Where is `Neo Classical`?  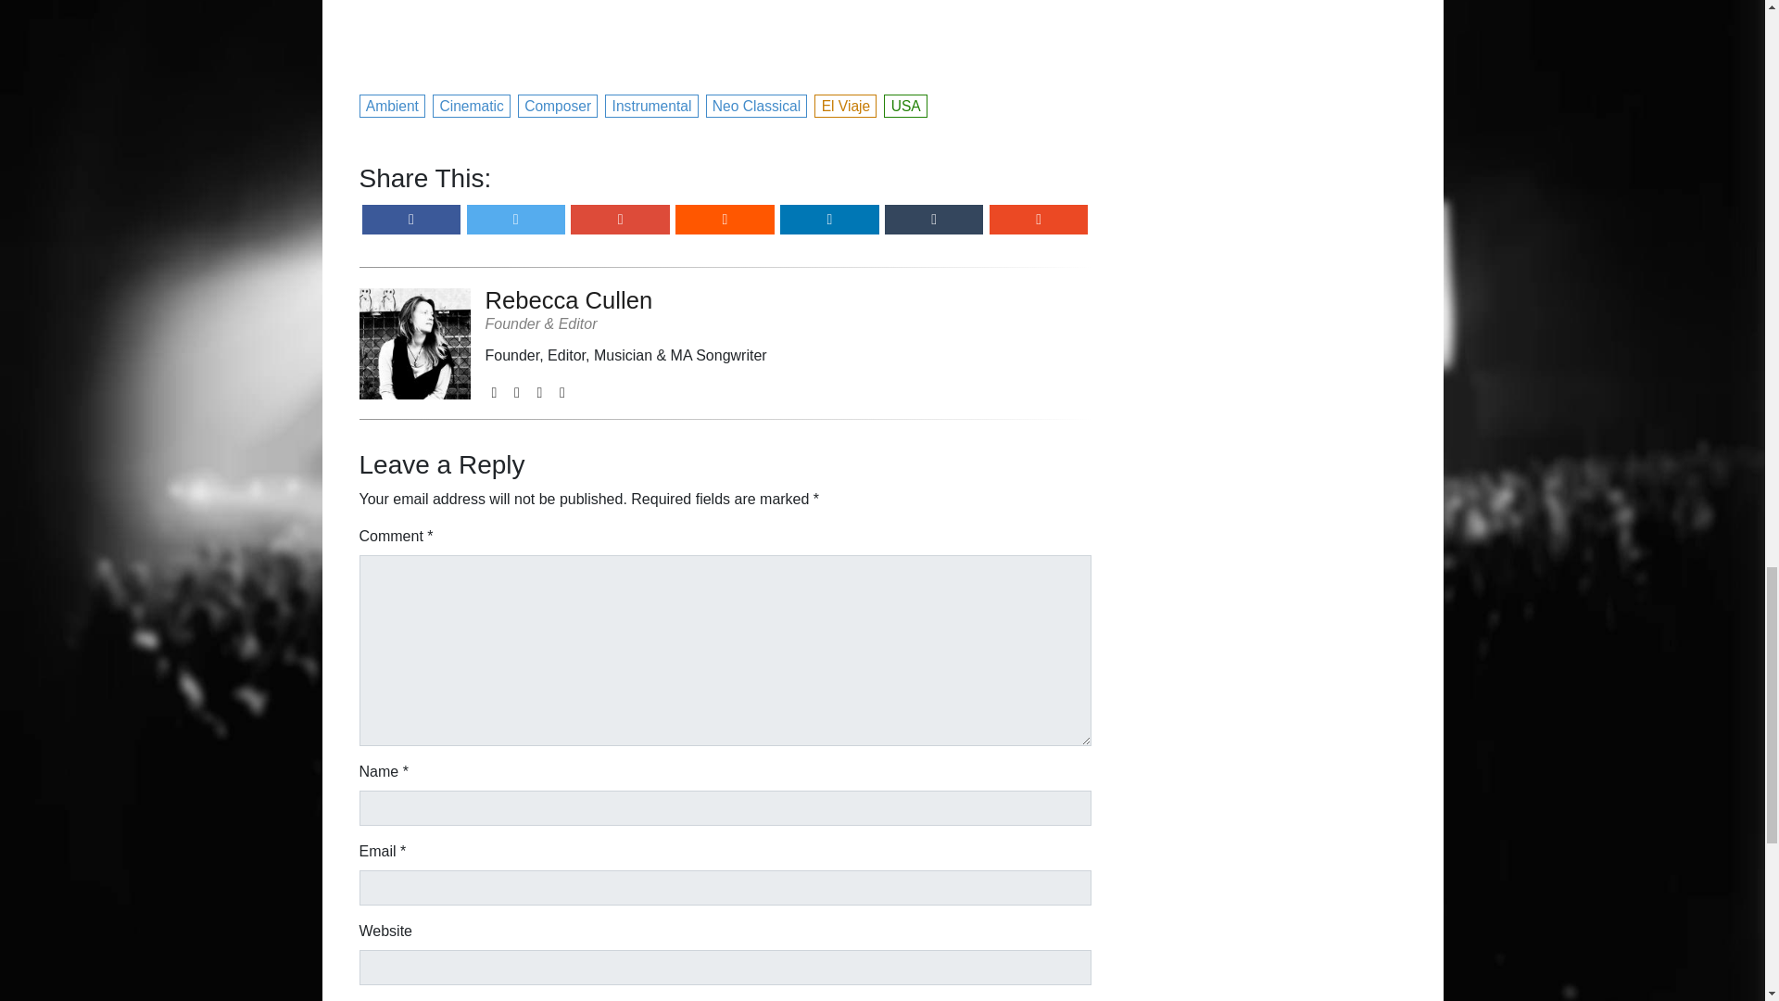 Neo Classical is located at coordinates (758, 104).